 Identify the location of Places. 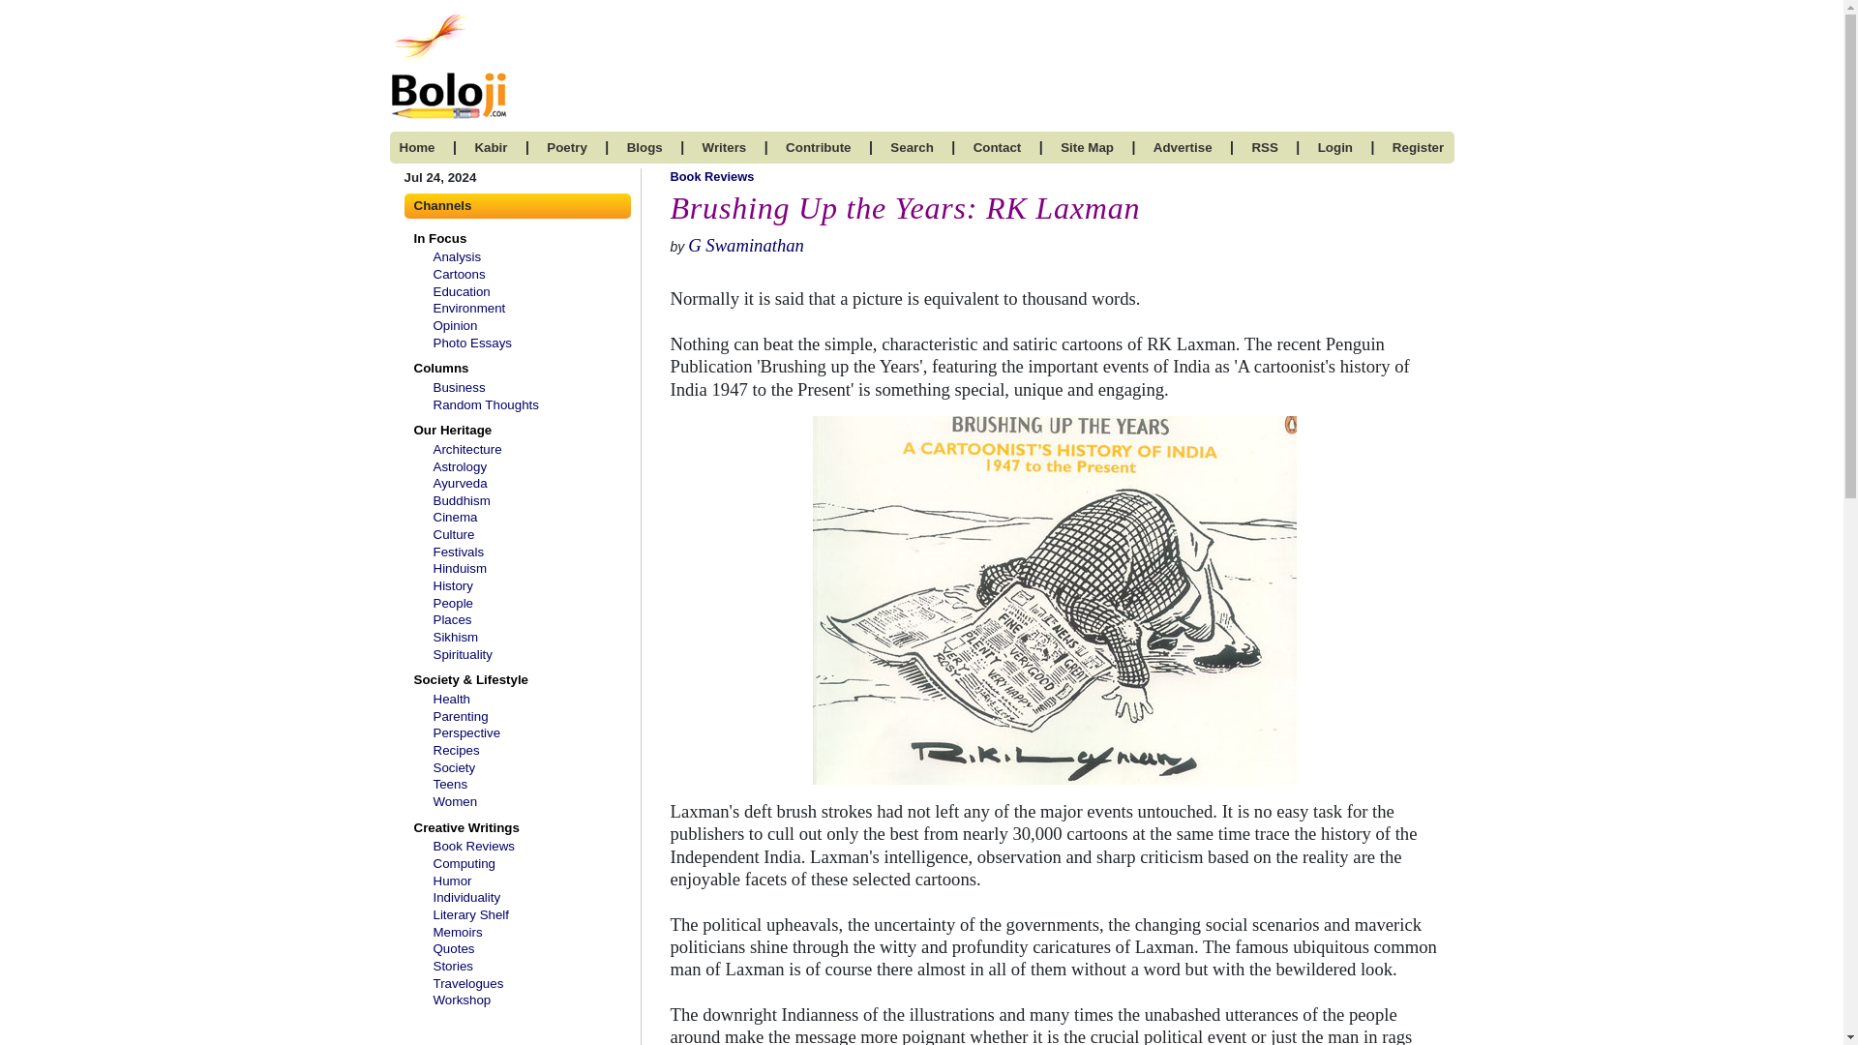
(452, 619).